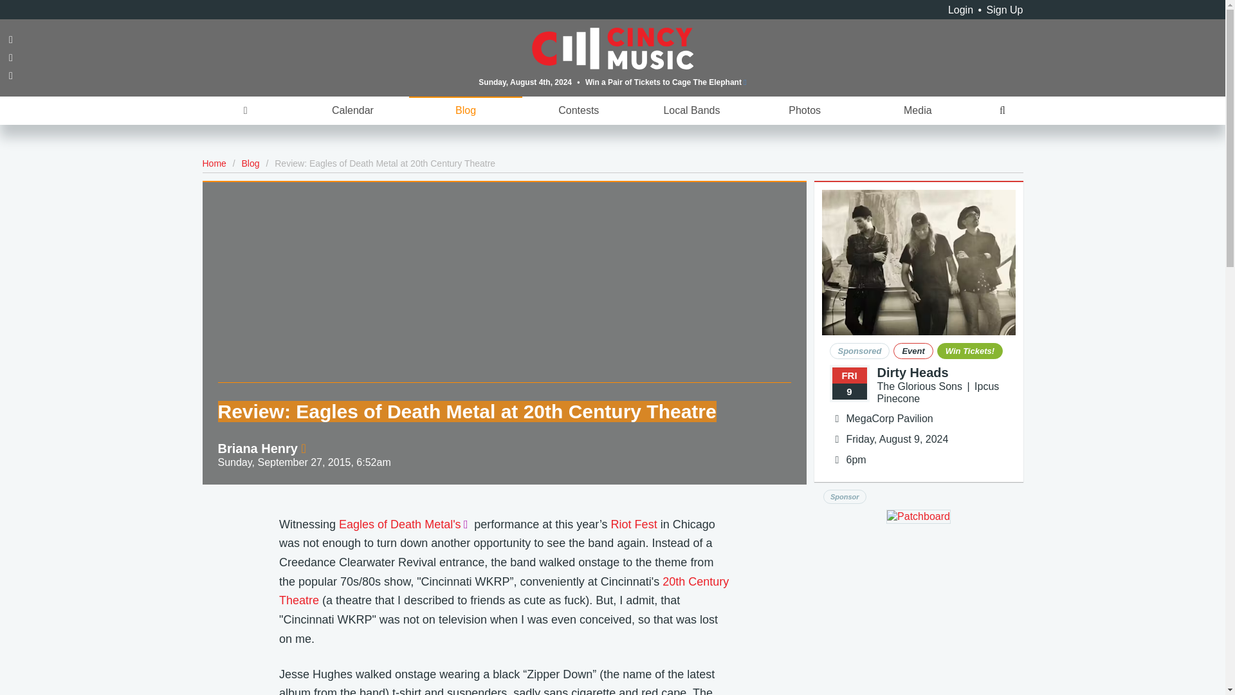 The height and width of the screenshot is (695, 1235). What do you see at coordinates (251, 163) in the screenshot?
I see `Blog` at bounding box center [251, 163].